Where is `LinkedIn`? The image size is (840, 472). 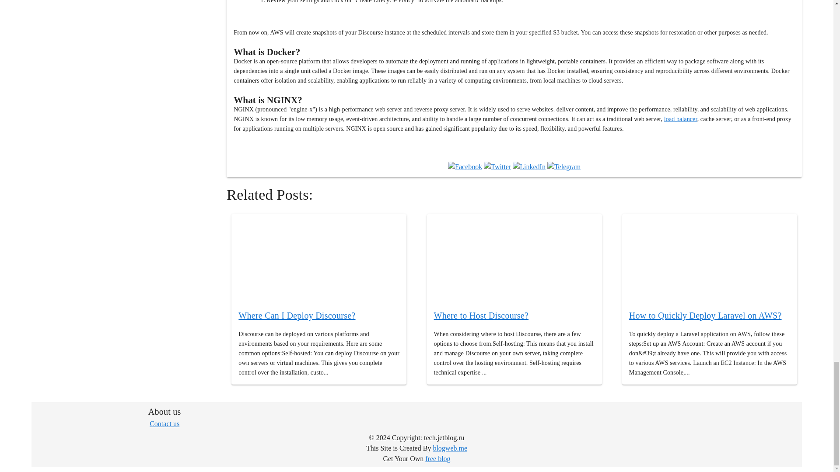 LinkedIn is located at coordinates (528, 167).